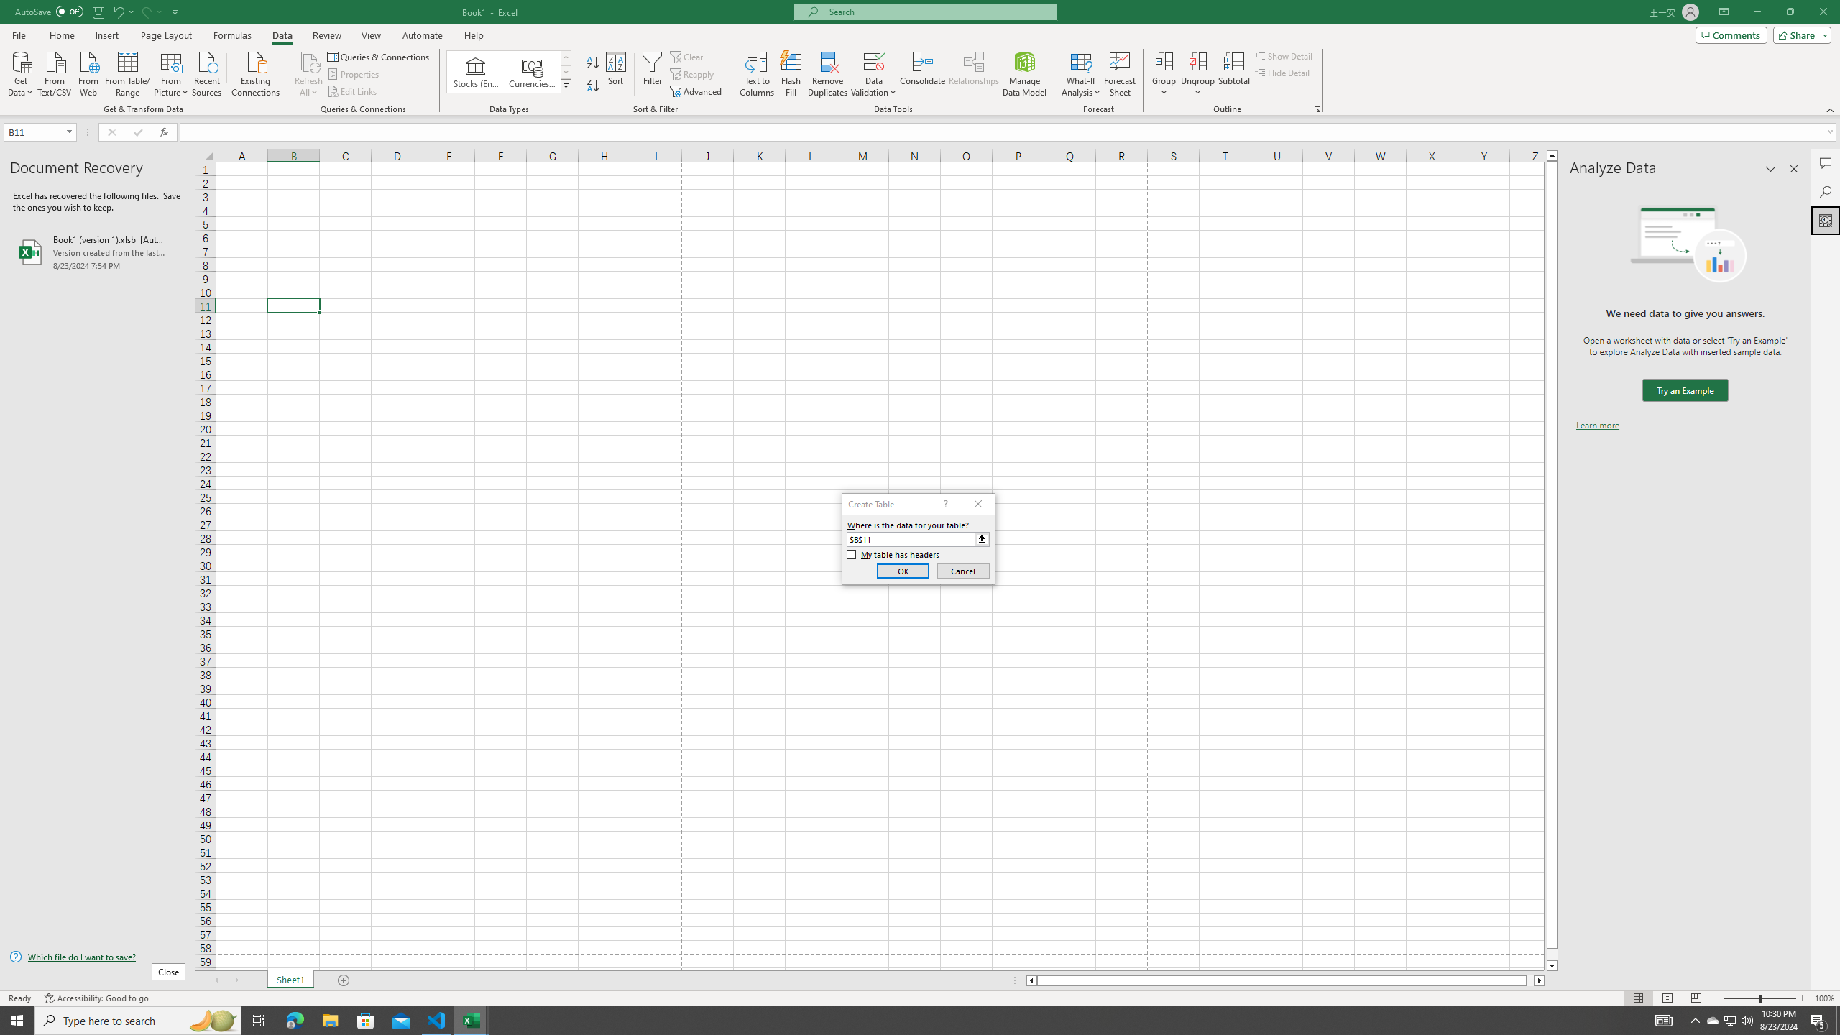  I want to click on Stocks (English), so click(476, 72).